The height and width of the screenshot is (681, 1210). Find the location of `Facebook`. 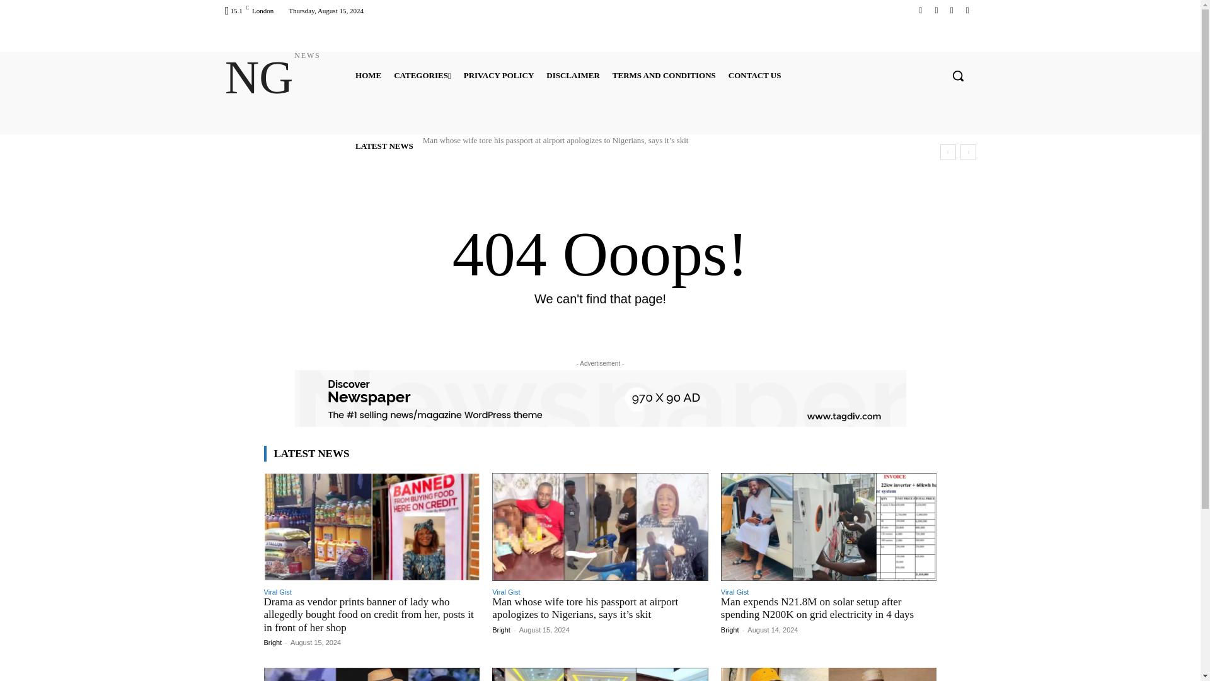

Facebook is located at coordinates (664, 74).